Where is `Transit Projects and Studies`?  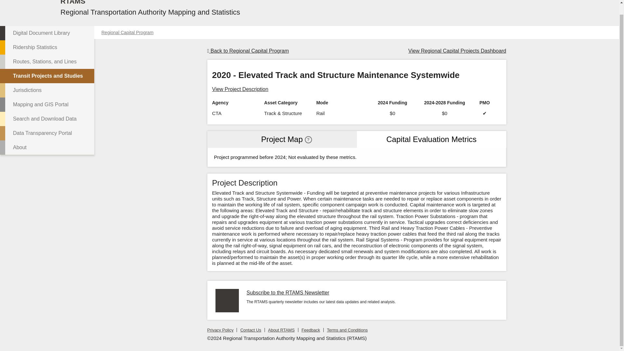 Transit Projects and Studies is located at coordinates (47, 76).